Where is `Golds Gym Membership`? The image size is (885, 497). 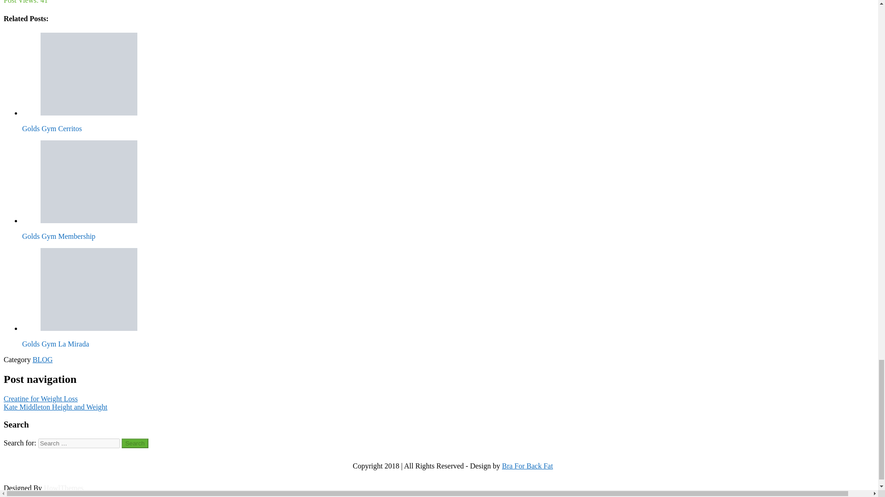
Golds Gym Membership is located at coordinates (88, 181).